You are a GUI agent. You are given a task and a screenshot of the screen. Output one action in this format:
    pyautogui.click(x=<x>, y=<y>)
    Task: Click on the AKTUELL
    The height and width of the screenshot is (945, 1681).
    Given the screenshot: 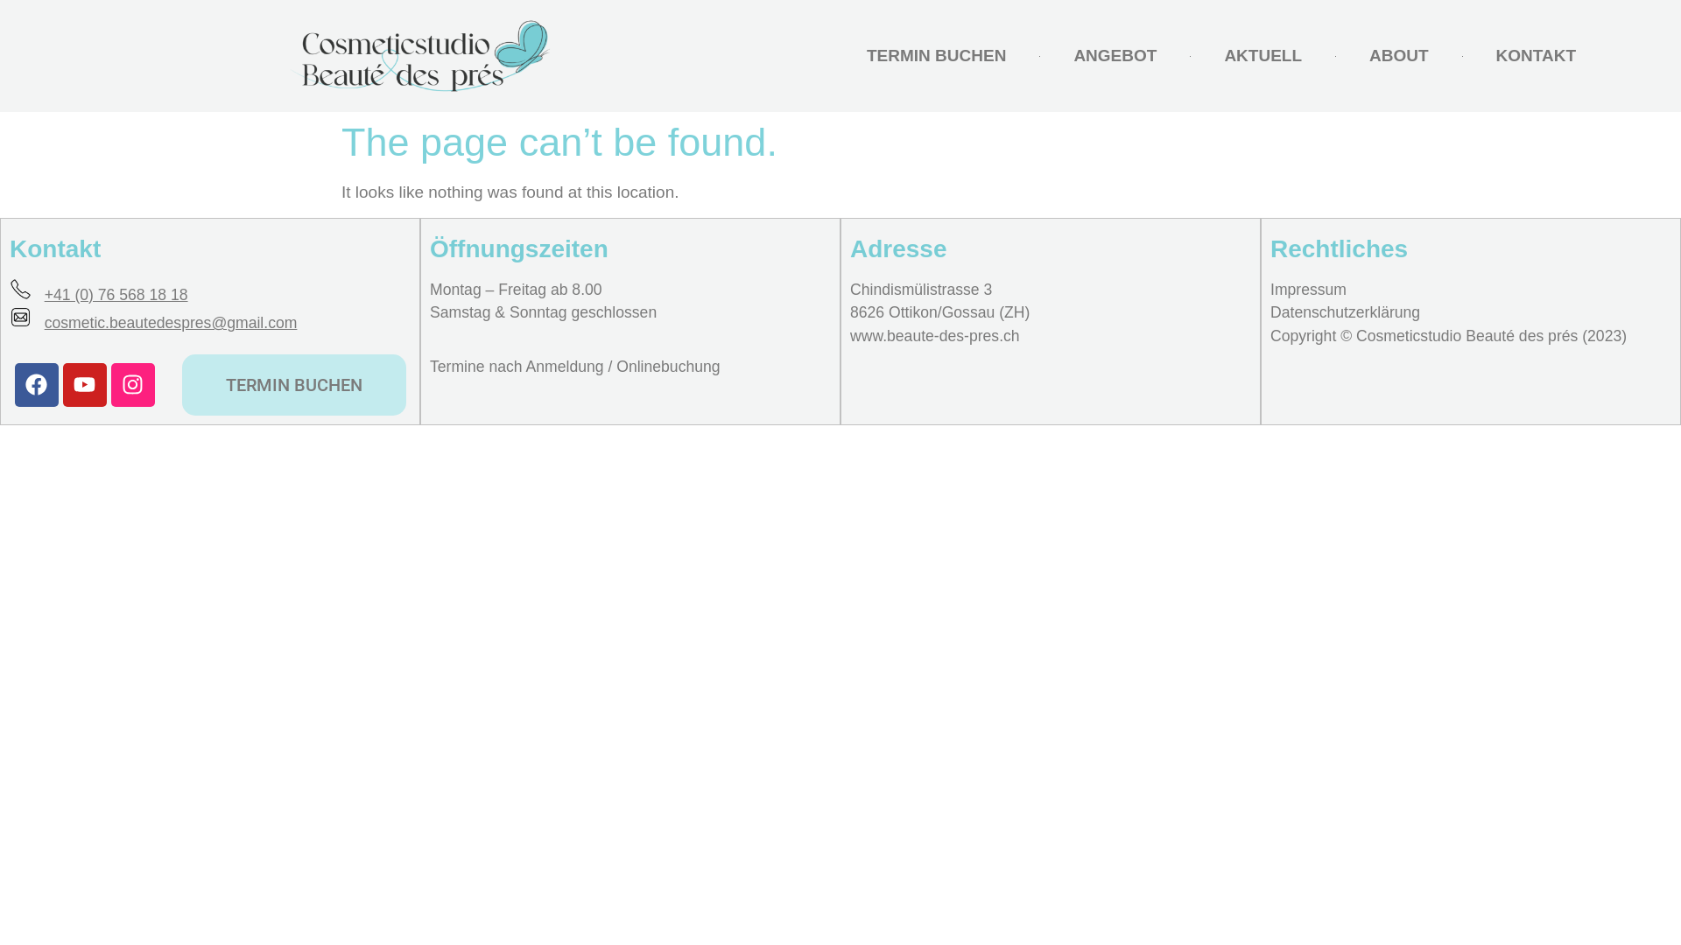 What is the action you would take?
    pyautogui.click(x=1263, y=56)
    